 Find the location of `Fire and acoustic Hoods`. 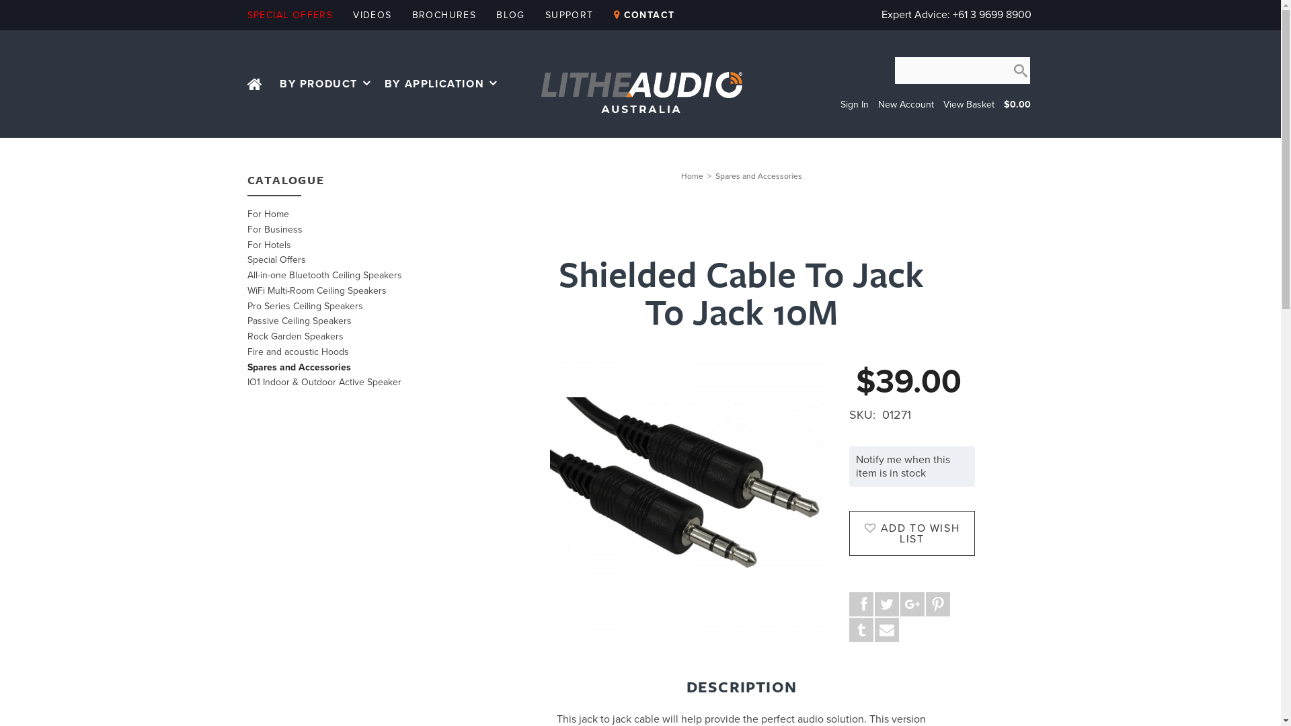

Fire and acoustic Hoods is located at coordinates (299, 352).